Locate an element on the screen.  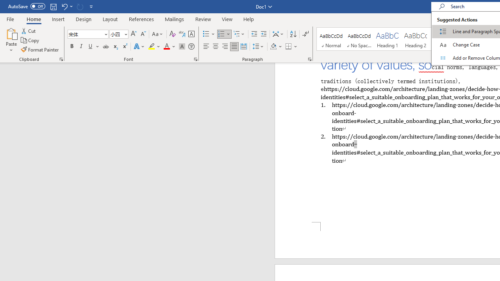
Show/Hide Editing Marks is located at coordinates (305, 34).